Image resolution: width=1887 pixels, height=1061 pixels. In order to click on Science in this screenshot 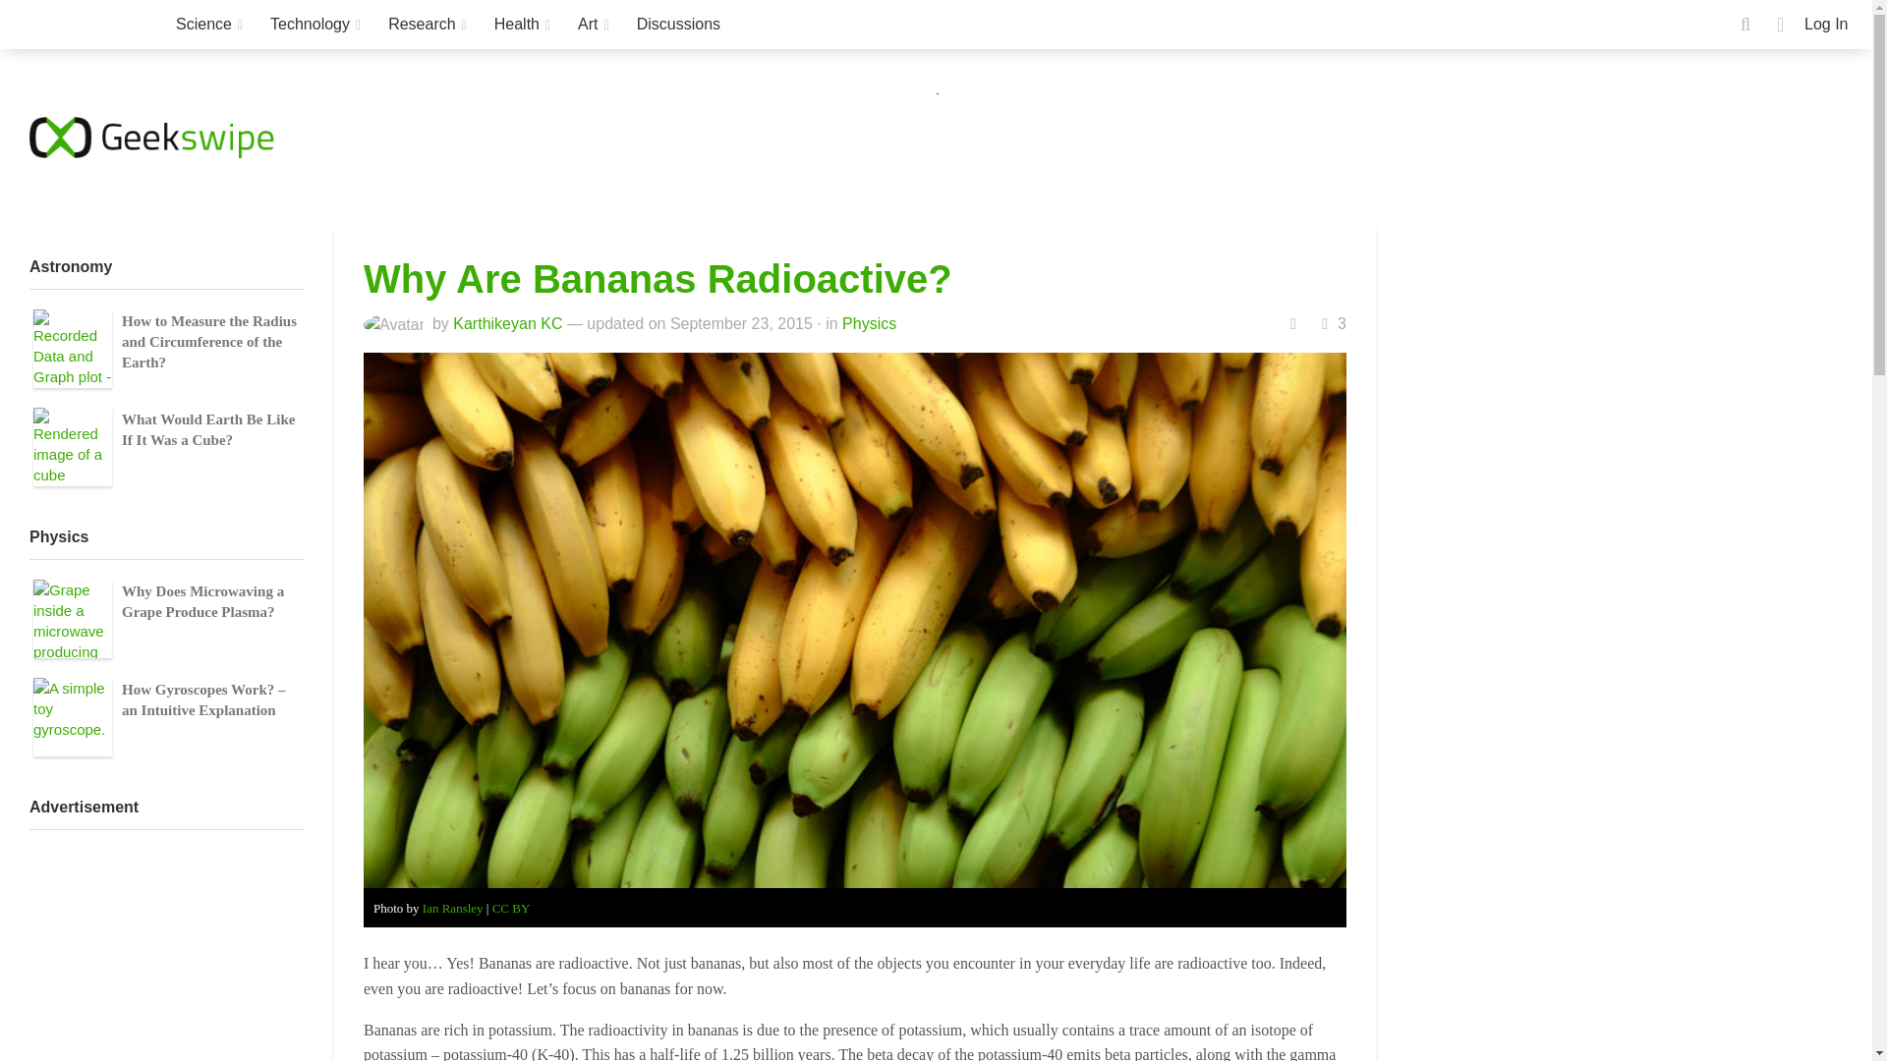, I will do `click(209, 24)`.